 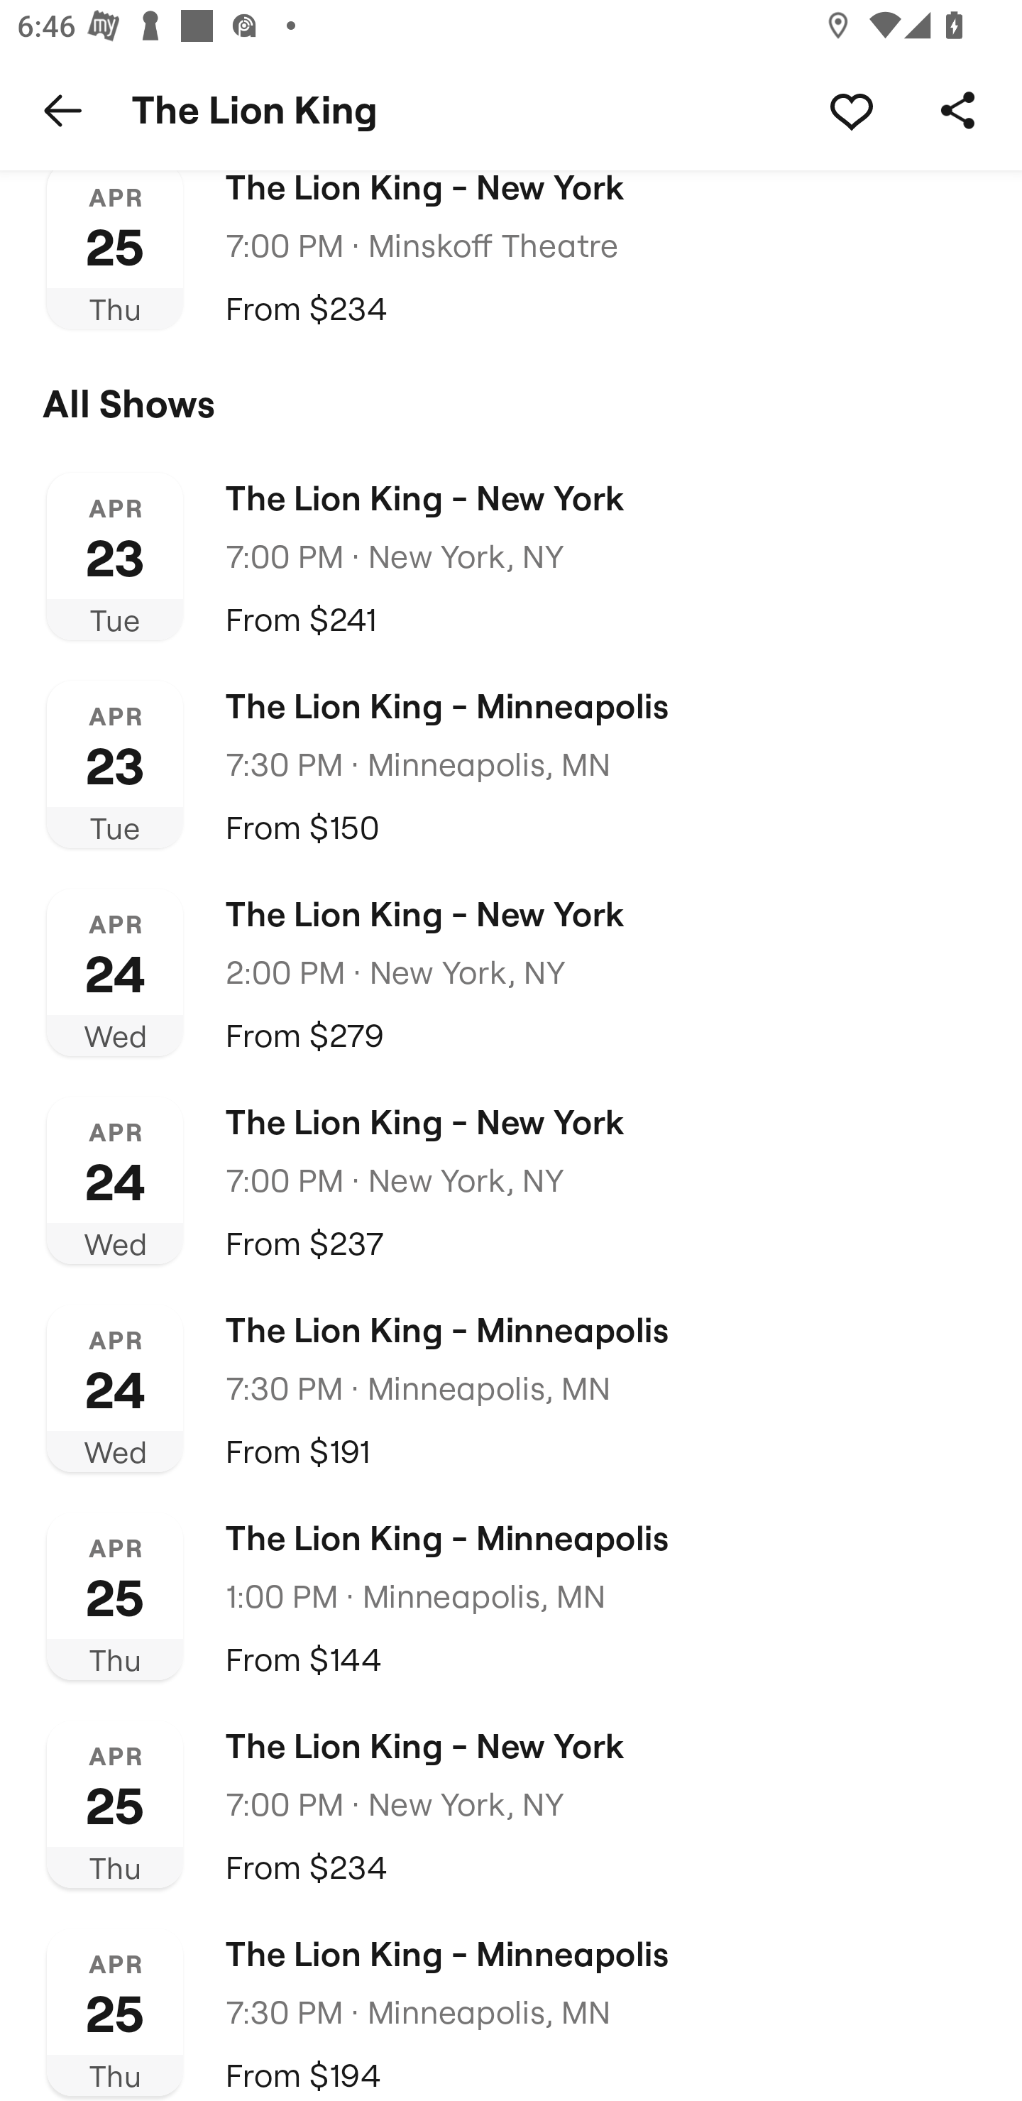 What do you see at coordinates (851, 109) in the screenshot?
I see `Track this performer` at bounding box center [851, 109].